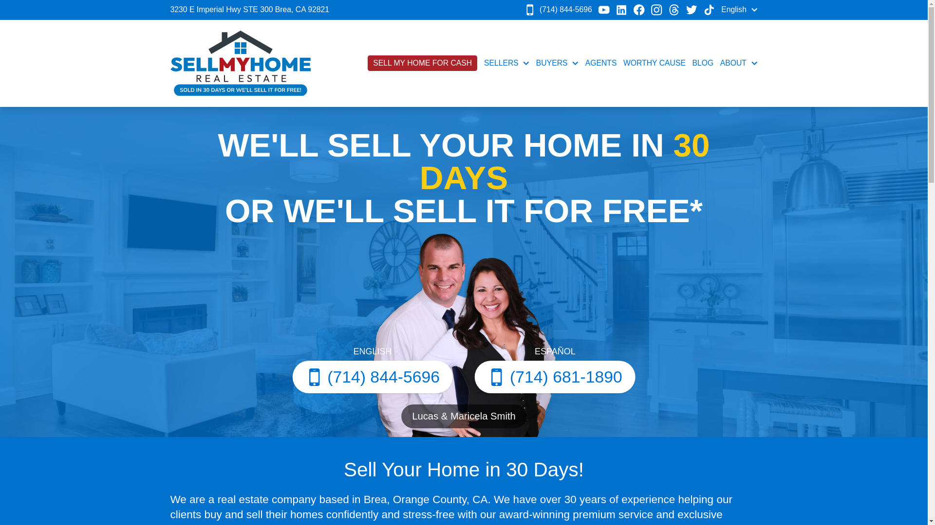 This screenshot has height=525, width=935. I want to click on SELL MY HOME FOR CASH, so click(423, 63).